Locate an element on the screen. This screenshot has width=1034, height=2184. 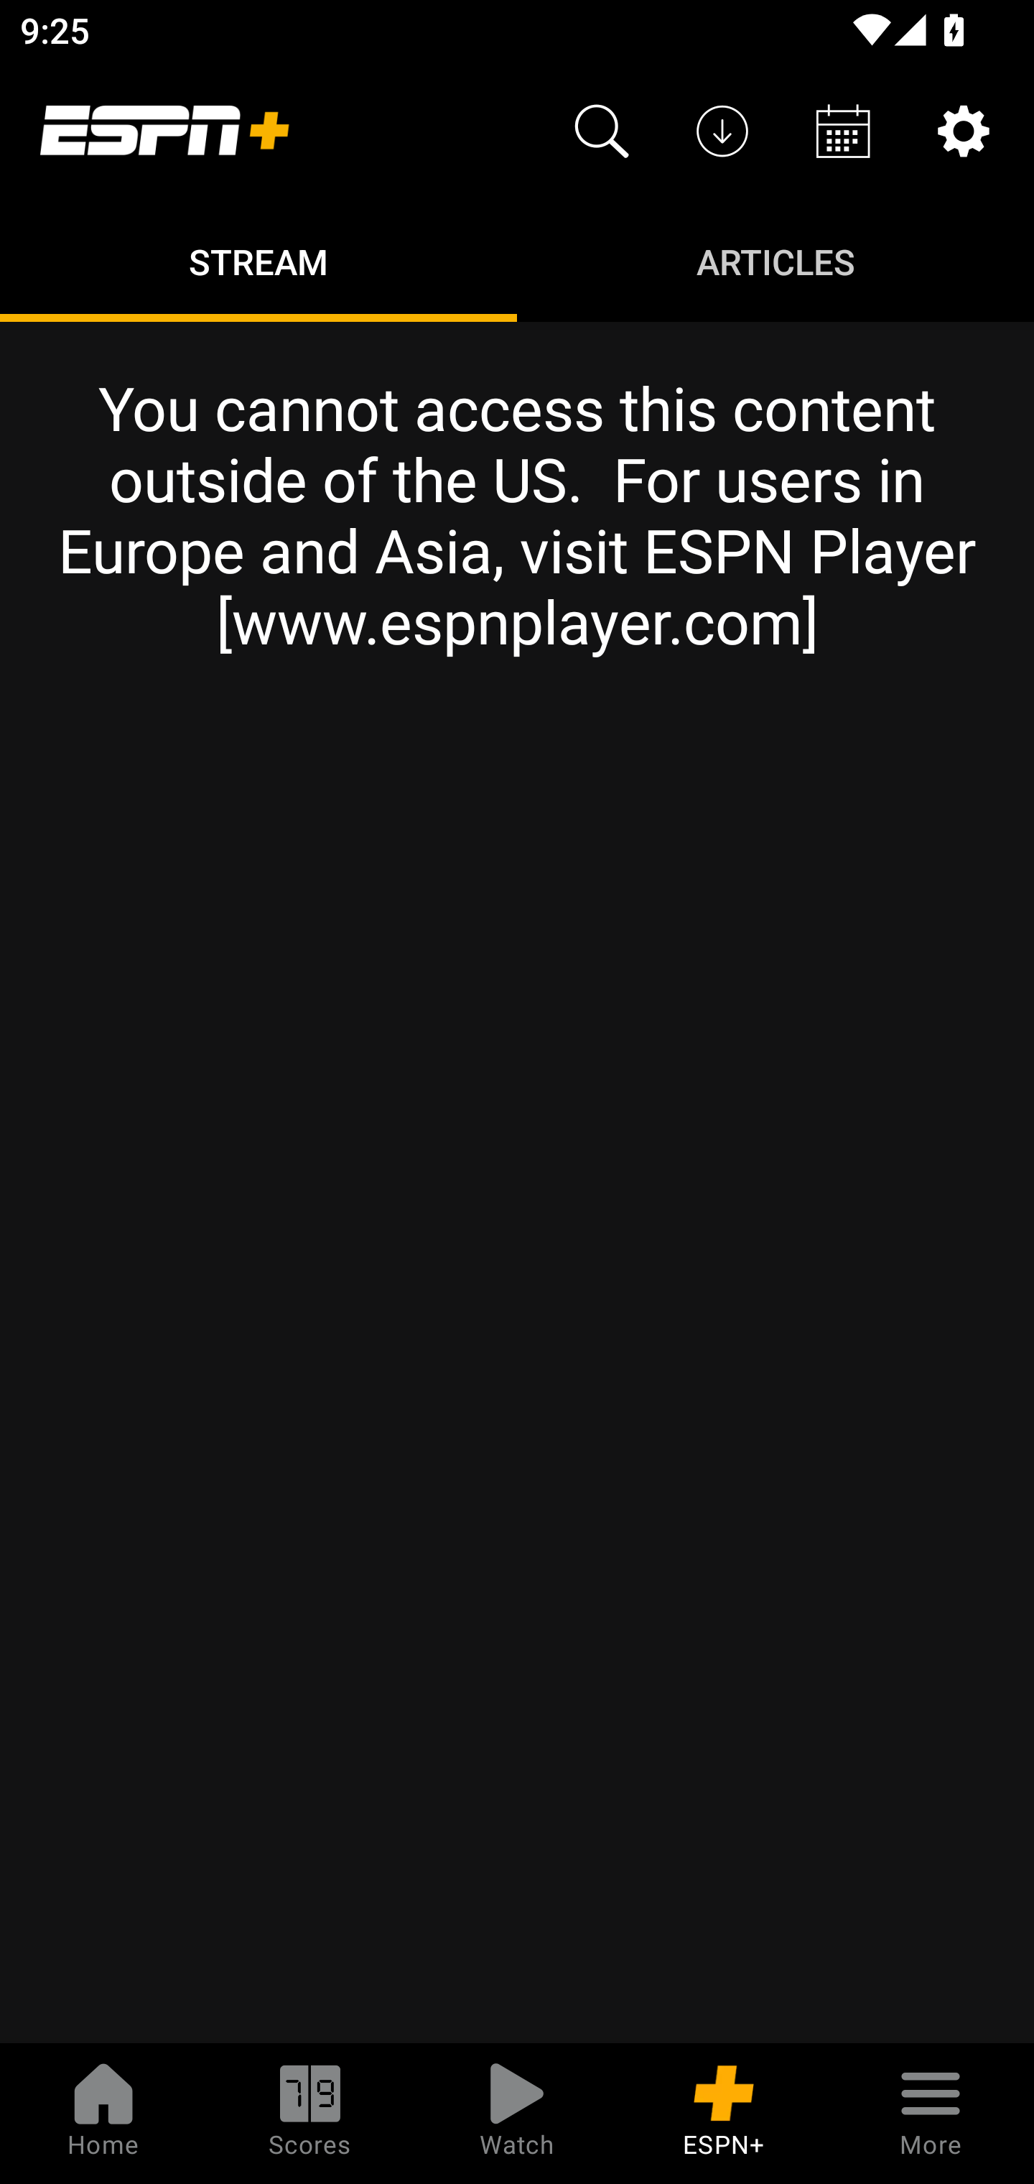
More is located at coordinates (931, 2114).